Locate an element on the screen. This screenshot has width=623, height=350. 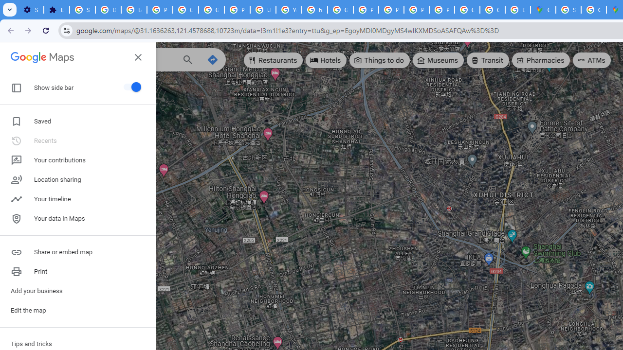
Google Maps is located at coordinates (42, 56).